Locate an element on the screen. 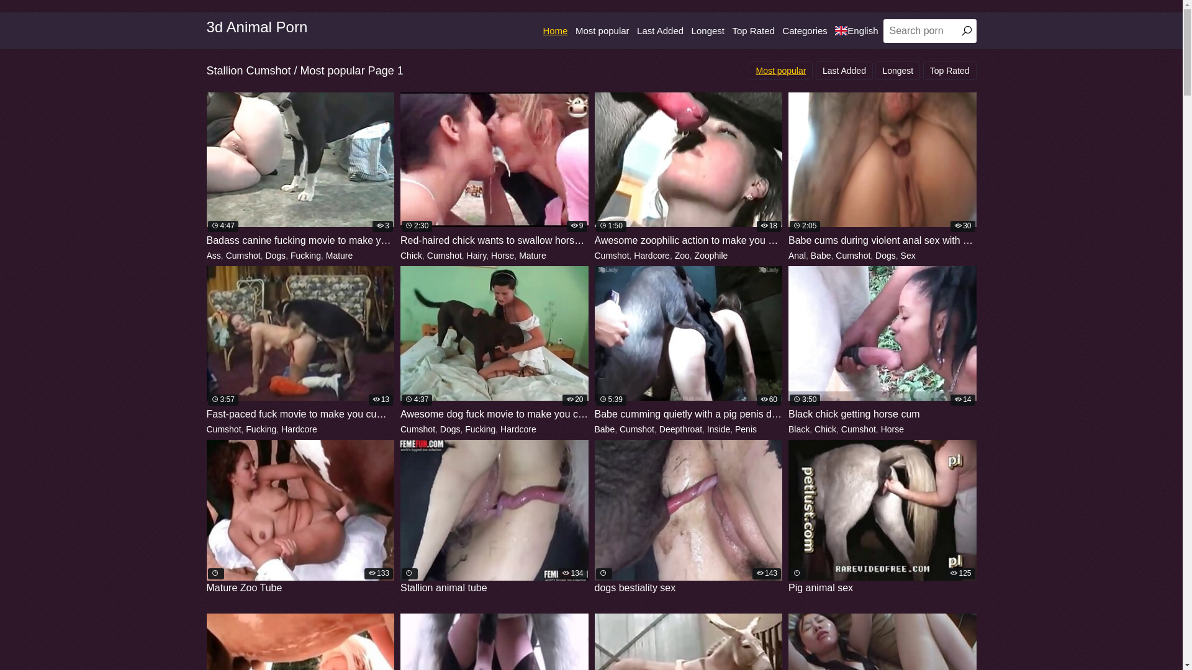 The width and height of the screenshot is (1192, 670). Categories is located at coordinates (805, 31).